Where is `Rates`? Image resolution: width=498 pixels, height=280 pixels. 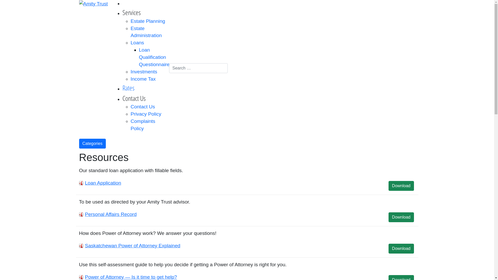
Rates is located at coordinates (129, 88).